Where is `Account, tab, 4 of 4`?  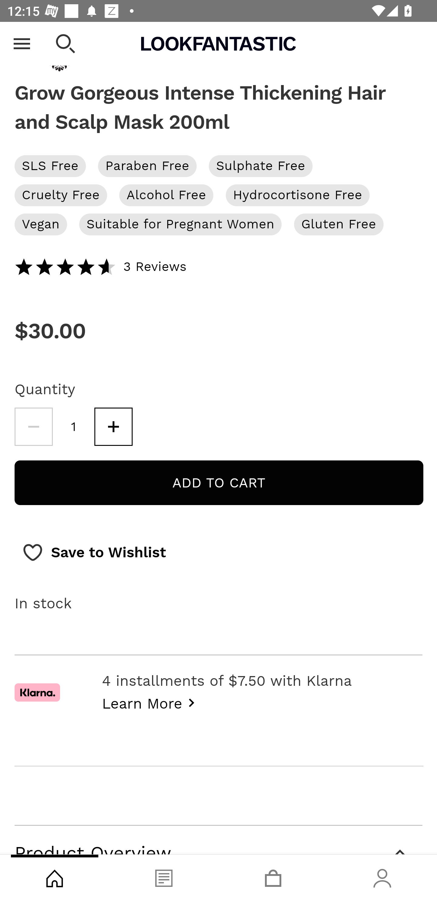 Account, tab, 4 of 4 is located at coordinates (382, 877).